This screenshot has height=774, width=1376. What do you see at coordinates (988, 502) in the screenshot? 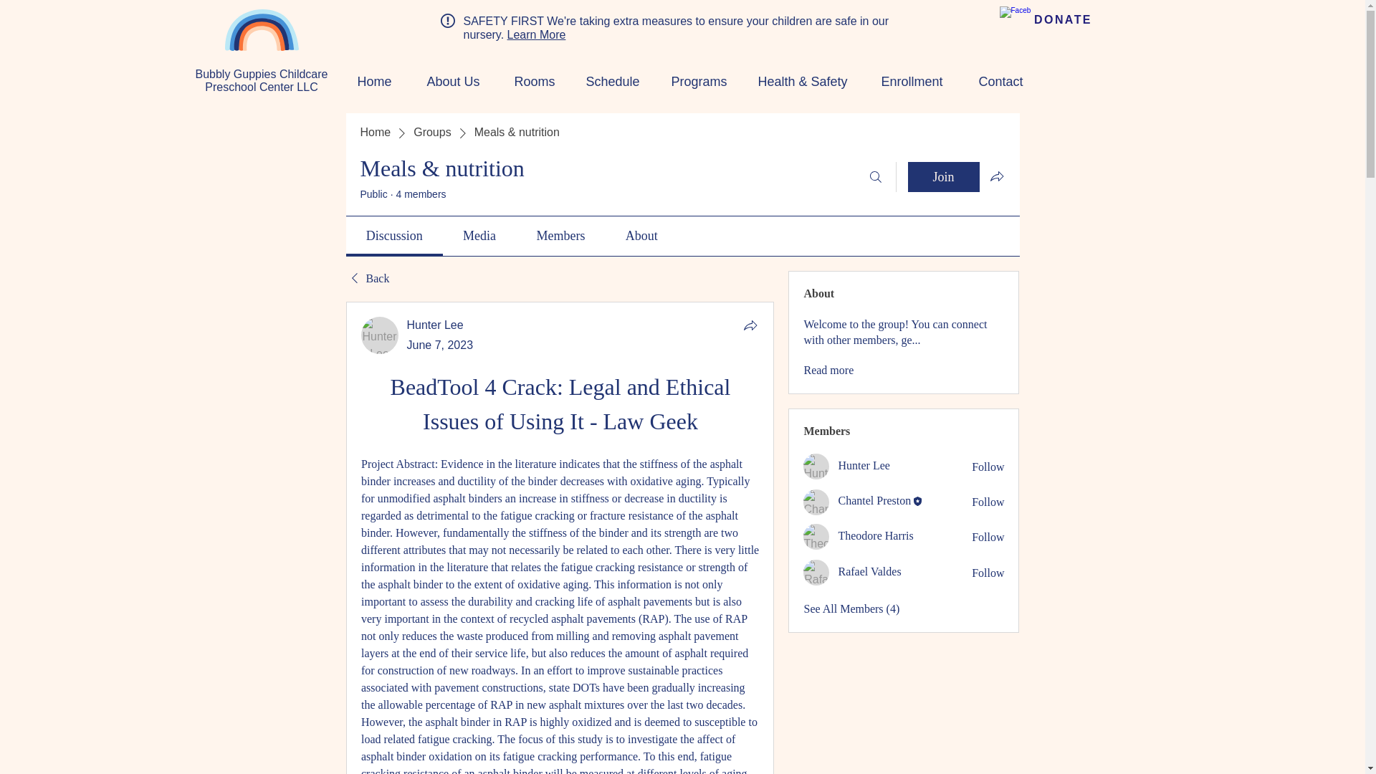
I see `Follow` at bounding box center [988, 502].